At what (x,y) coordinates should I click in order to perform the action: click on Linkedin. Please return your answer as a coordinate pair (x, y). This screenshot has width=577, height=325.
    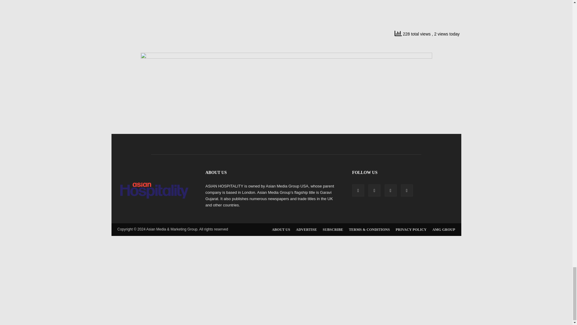
    Looking at the image, I should click on (374, 190).